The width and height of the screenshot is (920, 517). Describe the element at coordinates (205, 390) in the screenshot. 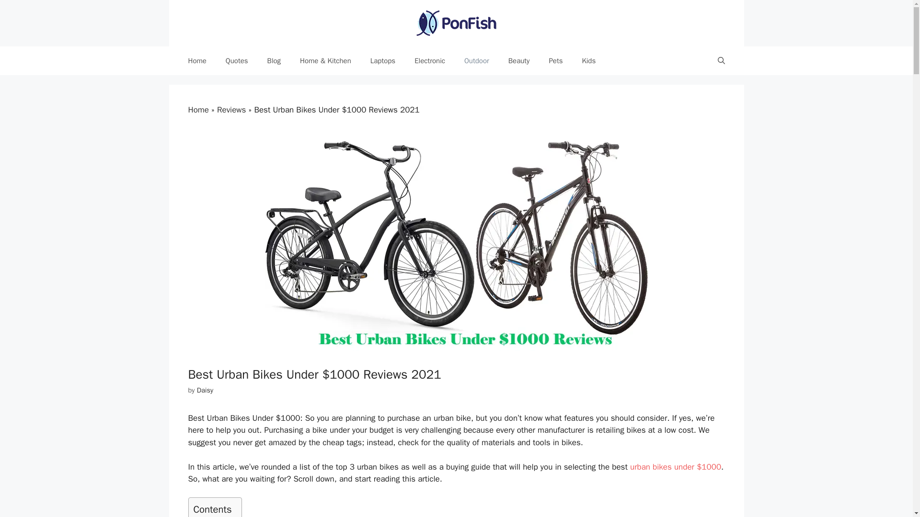

I see `View all posts by Daisy` at that location.